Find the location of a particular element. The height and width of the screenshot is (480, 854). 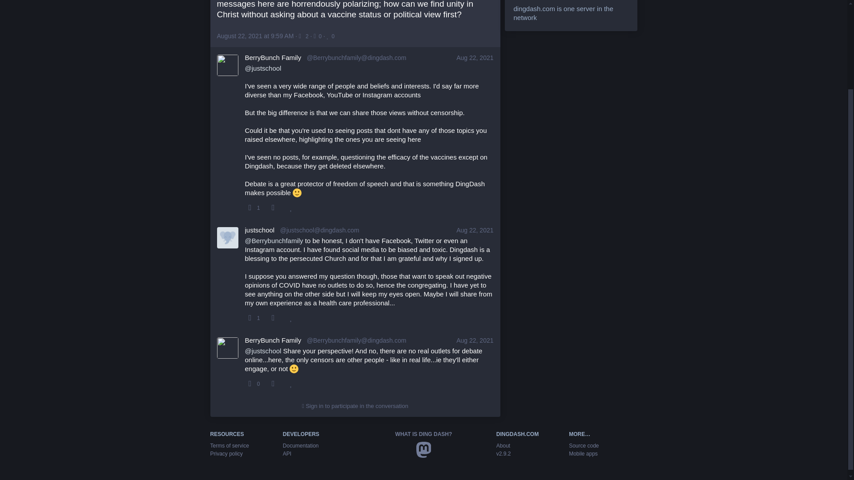

Documentation is located at coordinates (301, 445).